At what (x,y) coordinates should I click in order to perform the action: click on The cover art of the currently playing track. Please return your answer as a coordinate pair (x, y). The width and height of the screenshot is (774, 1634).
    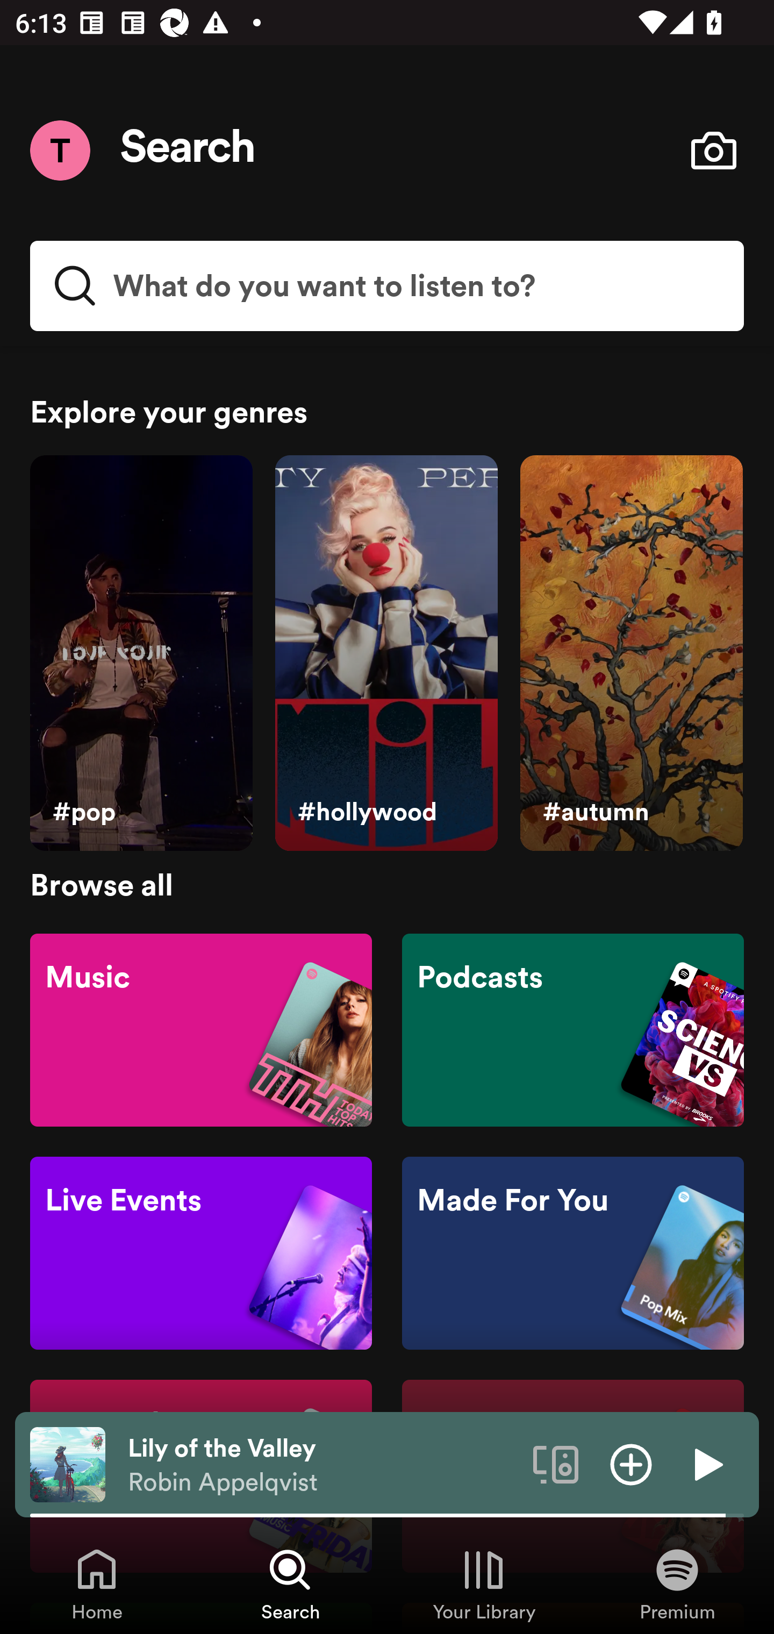
    Looking at the image, I should click on (68, 1464).